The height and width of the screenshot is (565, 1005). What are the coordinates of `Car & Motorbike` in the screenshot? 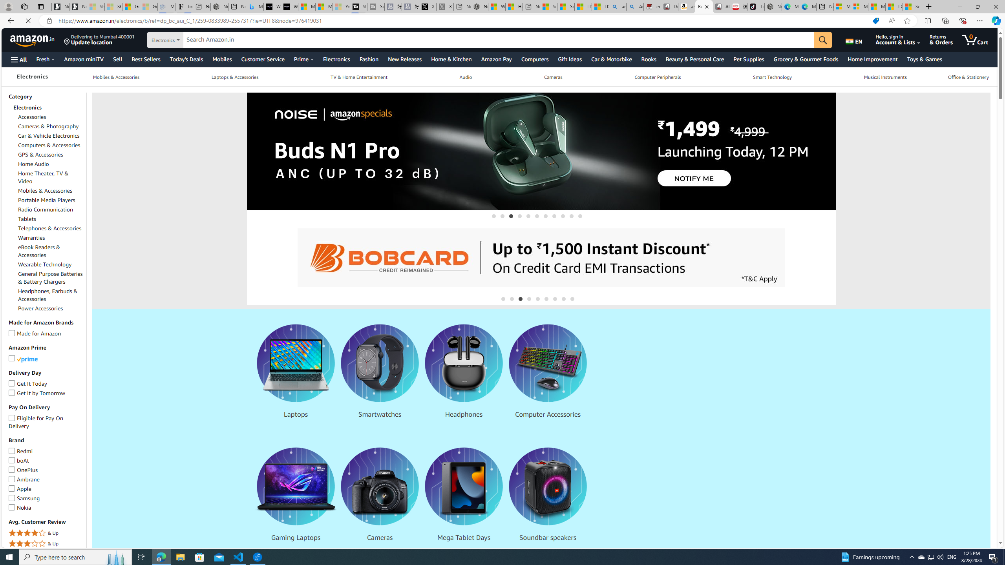 It's located at (612, 59).